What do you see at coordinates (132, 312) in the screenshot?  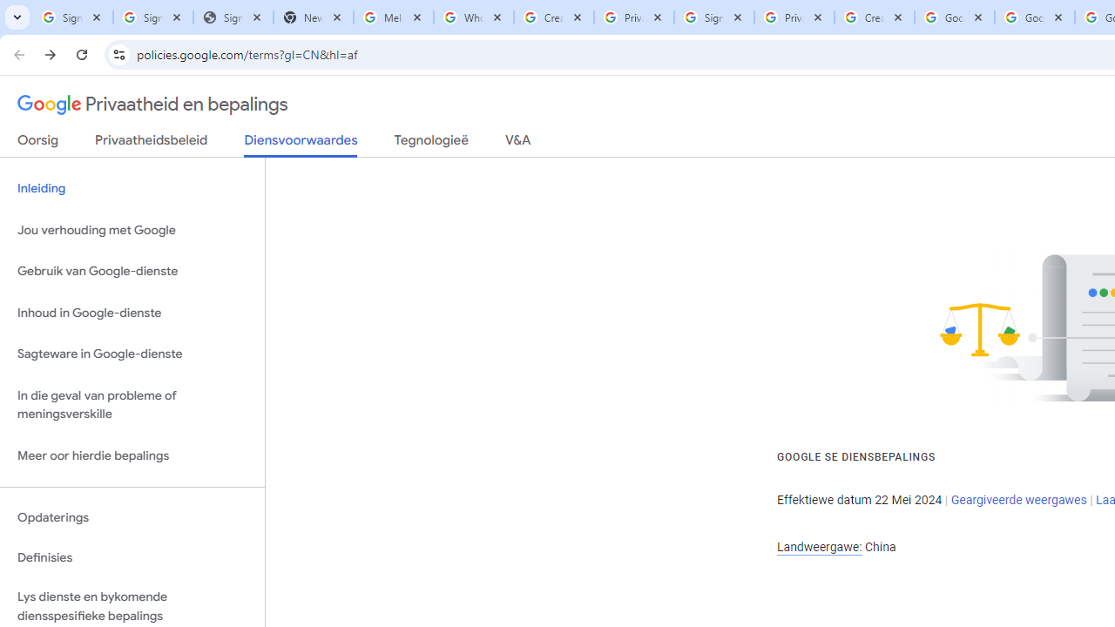 I see `Inhoud in Google-dienste` at bounding box center [132, 312].